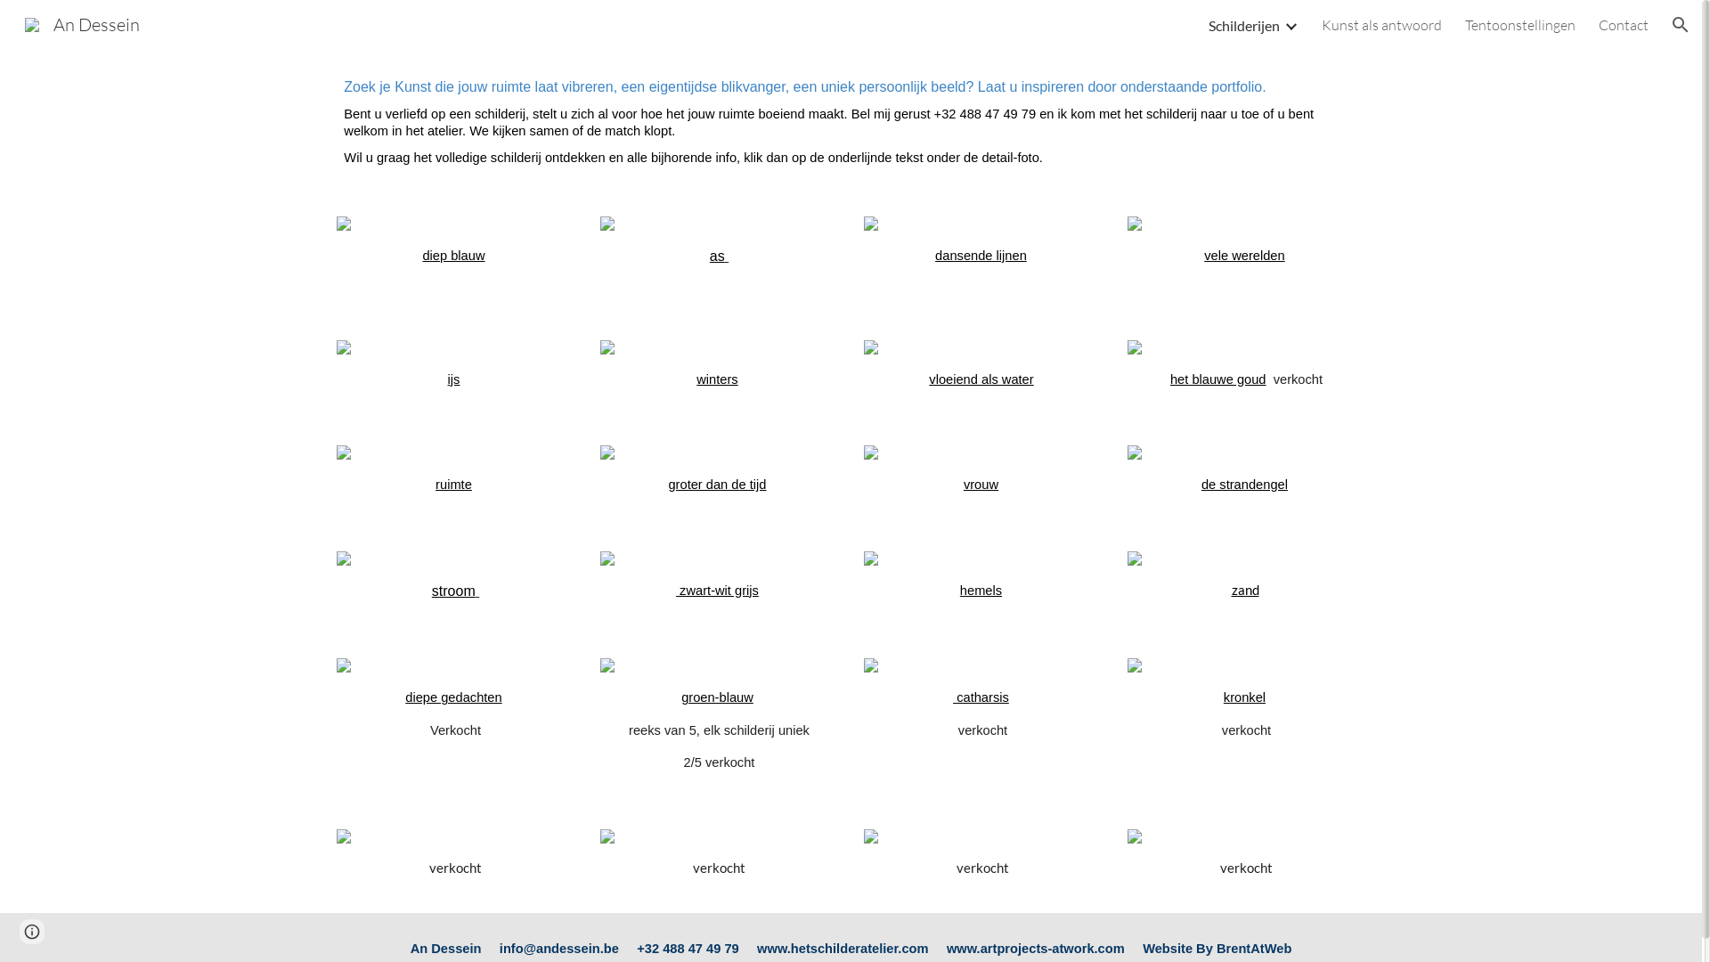 Image resolution: width=1710 pixels, height=962 pixels. Describe the element at coordinates (1245, 697) in the screenshot. I see `kronkel` at that location.